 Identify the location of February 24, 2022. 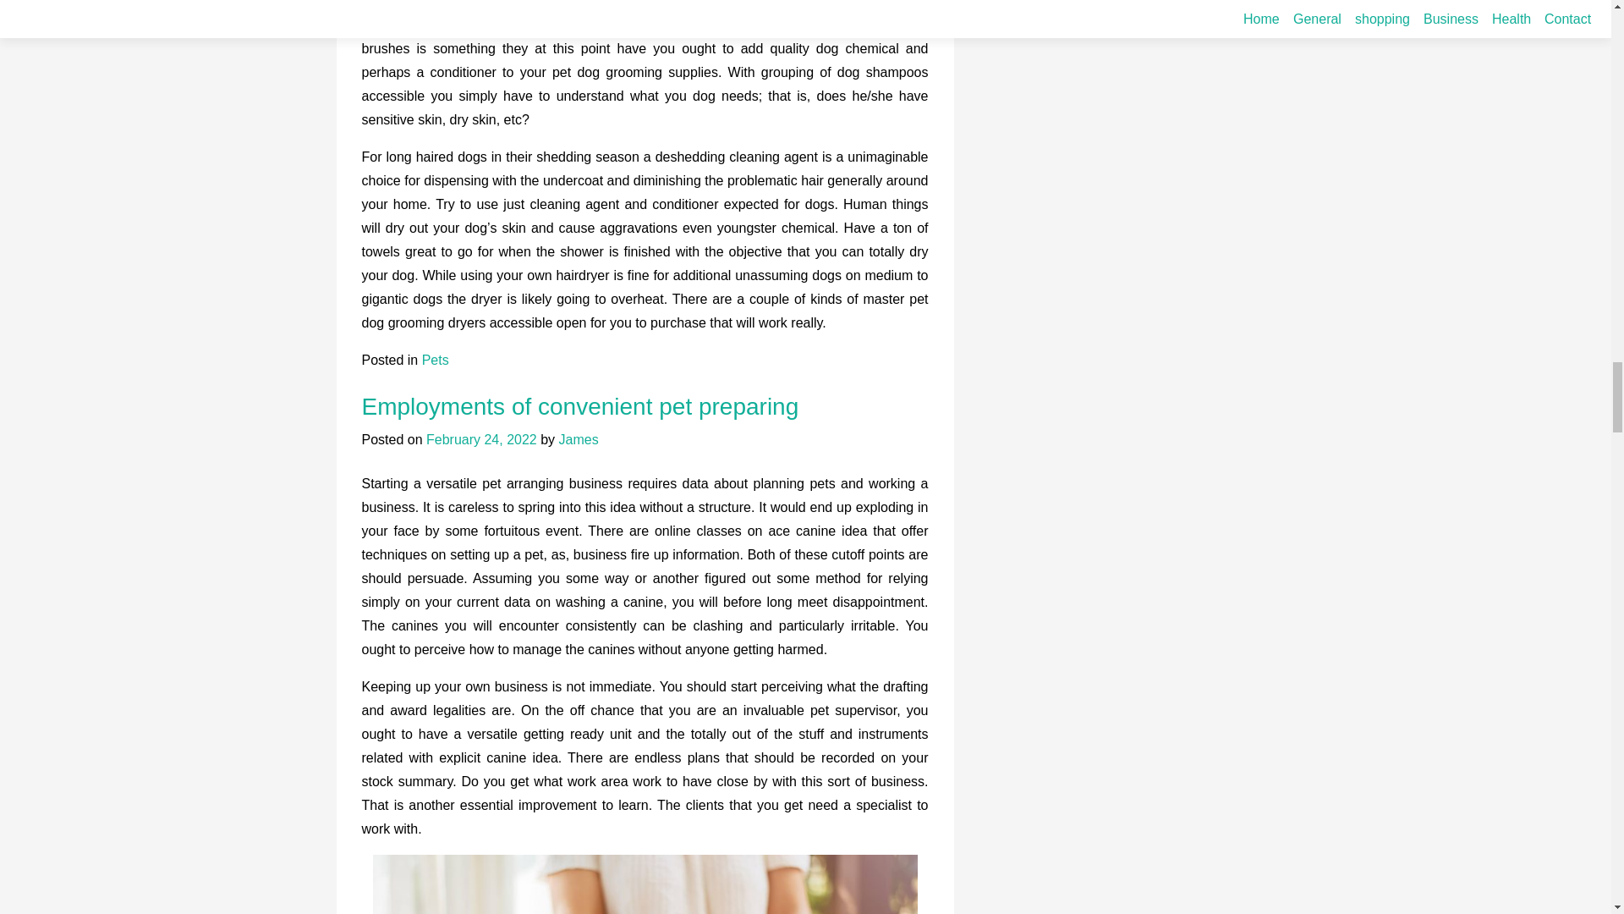
(481, 439).